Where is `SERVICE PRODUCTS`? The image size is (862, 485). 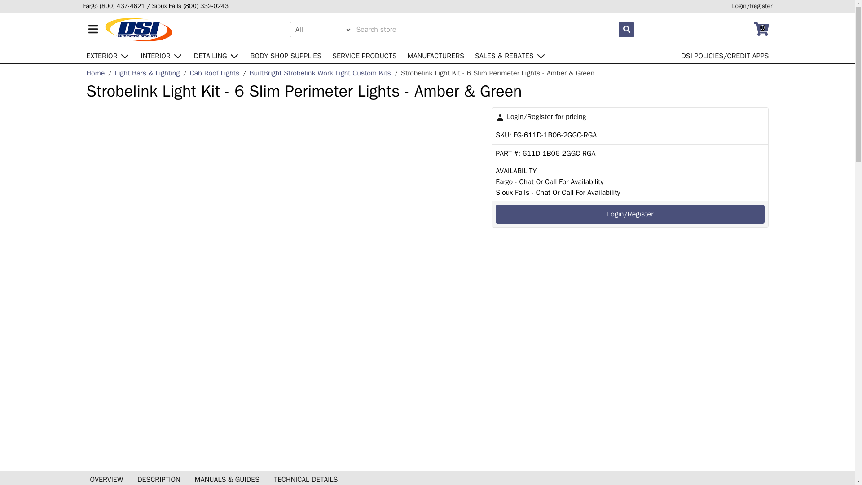 SERVICE PRODUCTS is located at coordinates (365, 55).